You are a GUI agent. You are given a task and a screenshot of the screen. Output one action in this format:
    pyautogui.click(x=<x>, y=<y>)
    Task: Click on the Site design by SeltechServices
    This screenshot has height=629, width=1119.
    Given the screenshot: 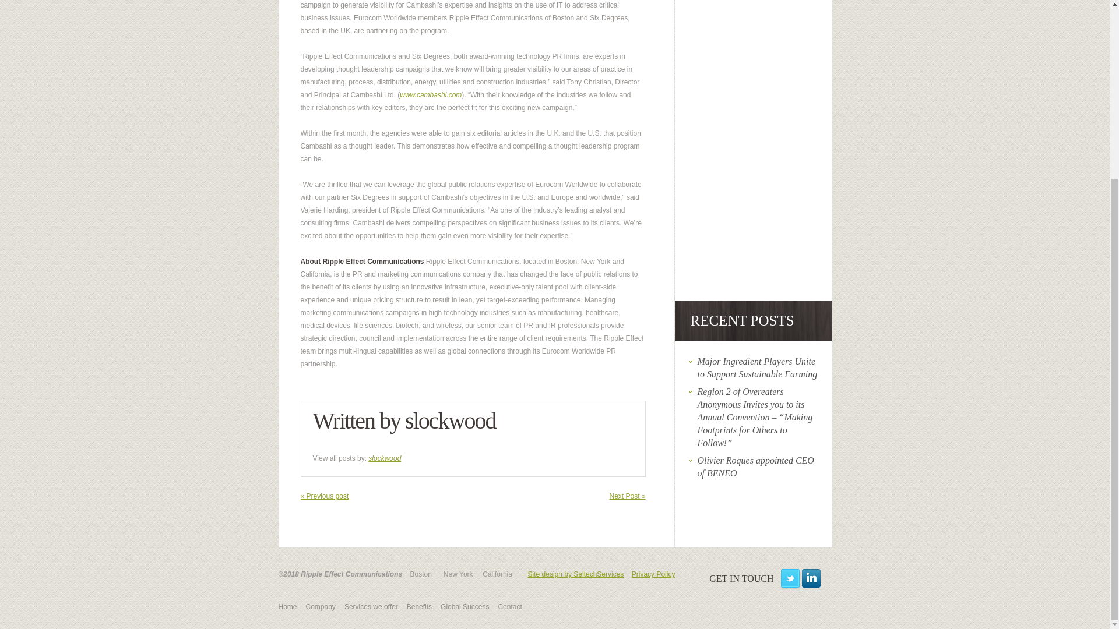 What is the action you would take?
    pyautogui.click(x=576, y=574)
    